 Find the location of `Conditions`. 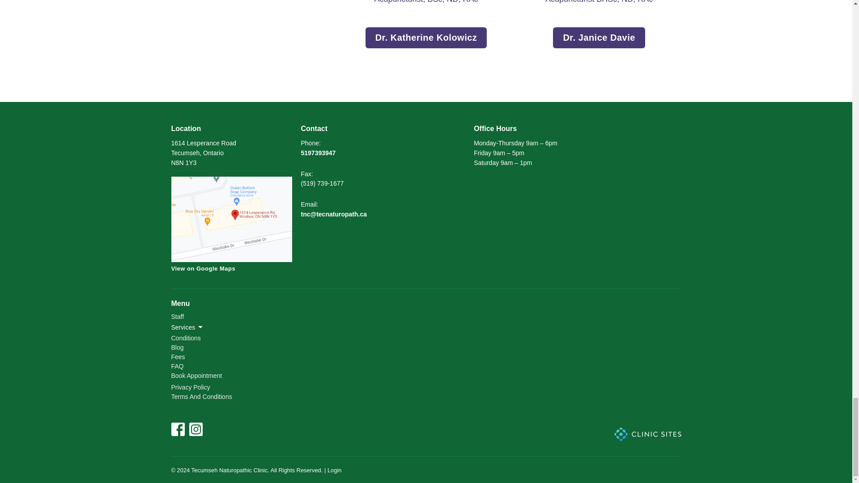

Conditions is located at coordinates (185, 338).